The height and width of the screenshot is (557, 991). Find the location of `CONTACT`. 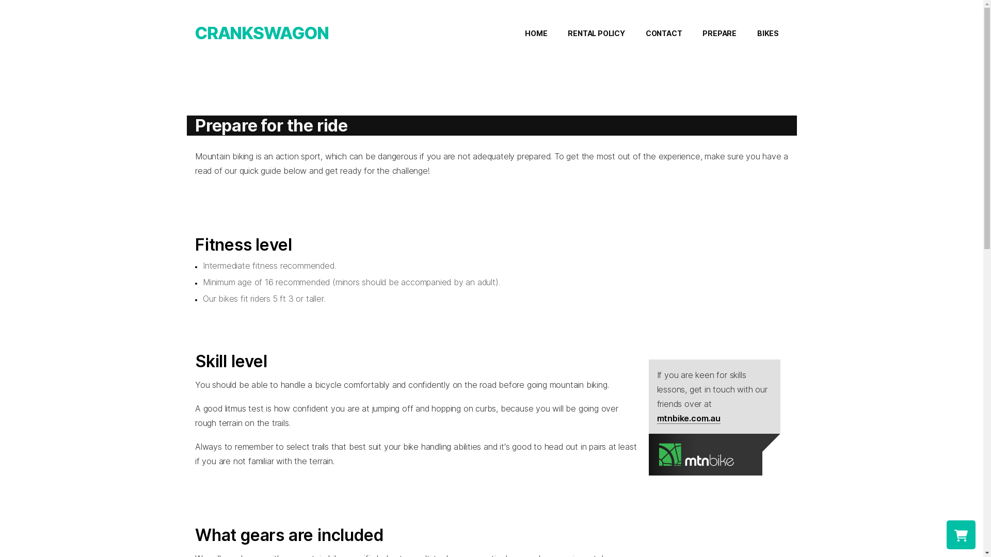

CONTACT is located at coordinates (664, 34).